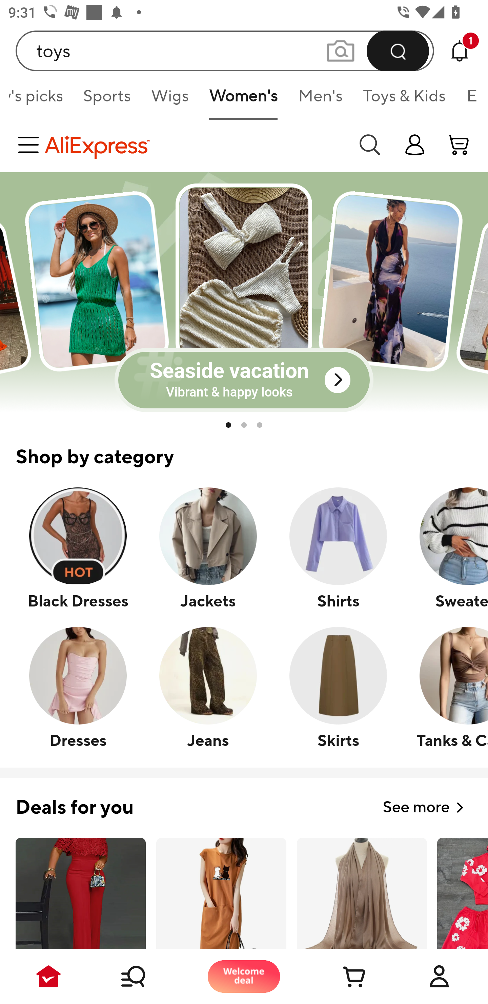 Image resolution: width=488 pixels, height=1004 pixels. I want to click on Tanks & Camis 225x225.png_ Tanks & Camis, so click(445, 687).